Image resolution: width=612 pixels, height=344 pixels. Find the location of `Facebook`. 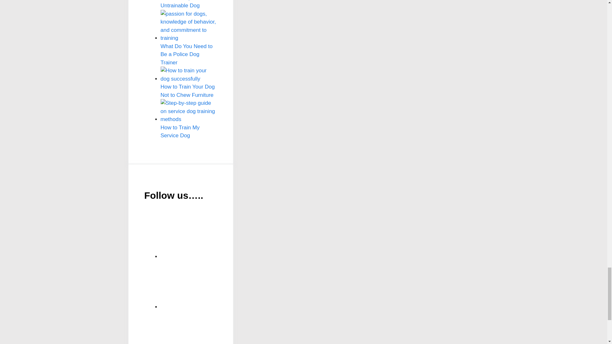

Facebook is located at coordinates (208, 284).